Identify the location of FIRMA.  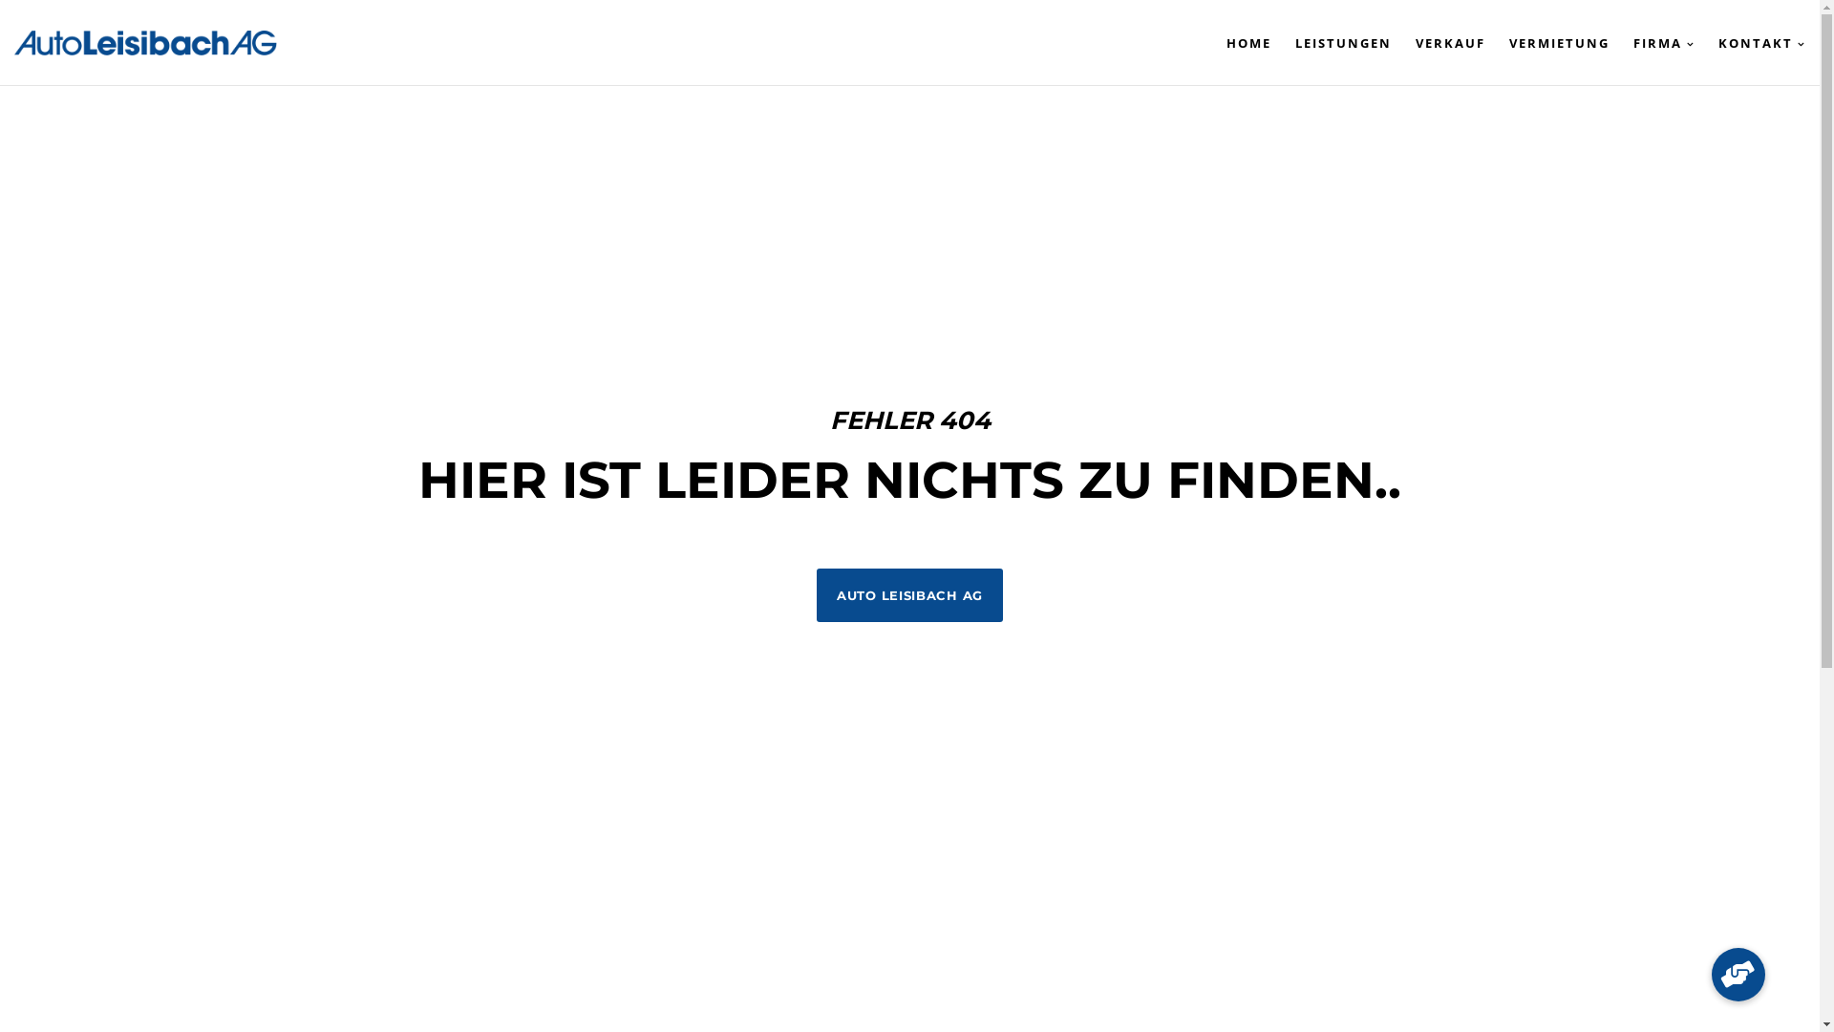
(1653, 43).